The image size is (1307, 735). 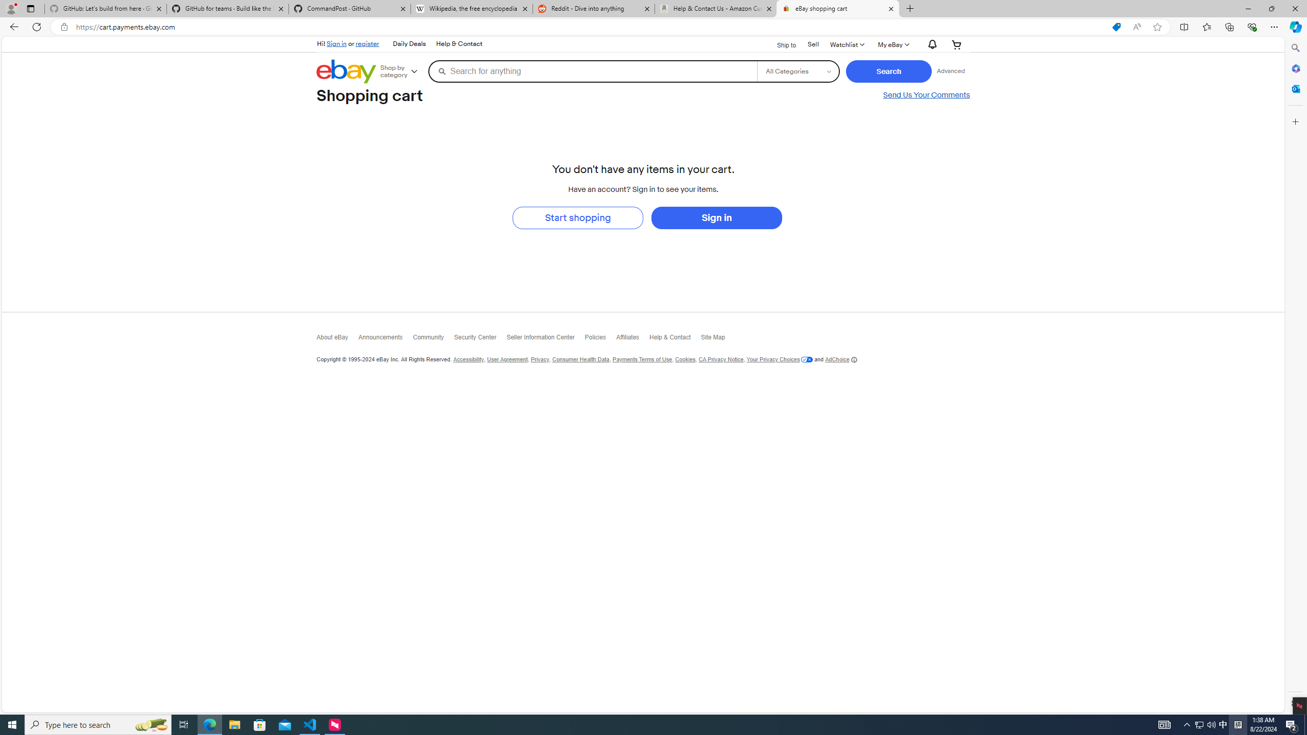 What do you see at coordinates (593, 9) in the screenshot?
I see `Reddit - Dive into anything` at bounding box center [593, 9].